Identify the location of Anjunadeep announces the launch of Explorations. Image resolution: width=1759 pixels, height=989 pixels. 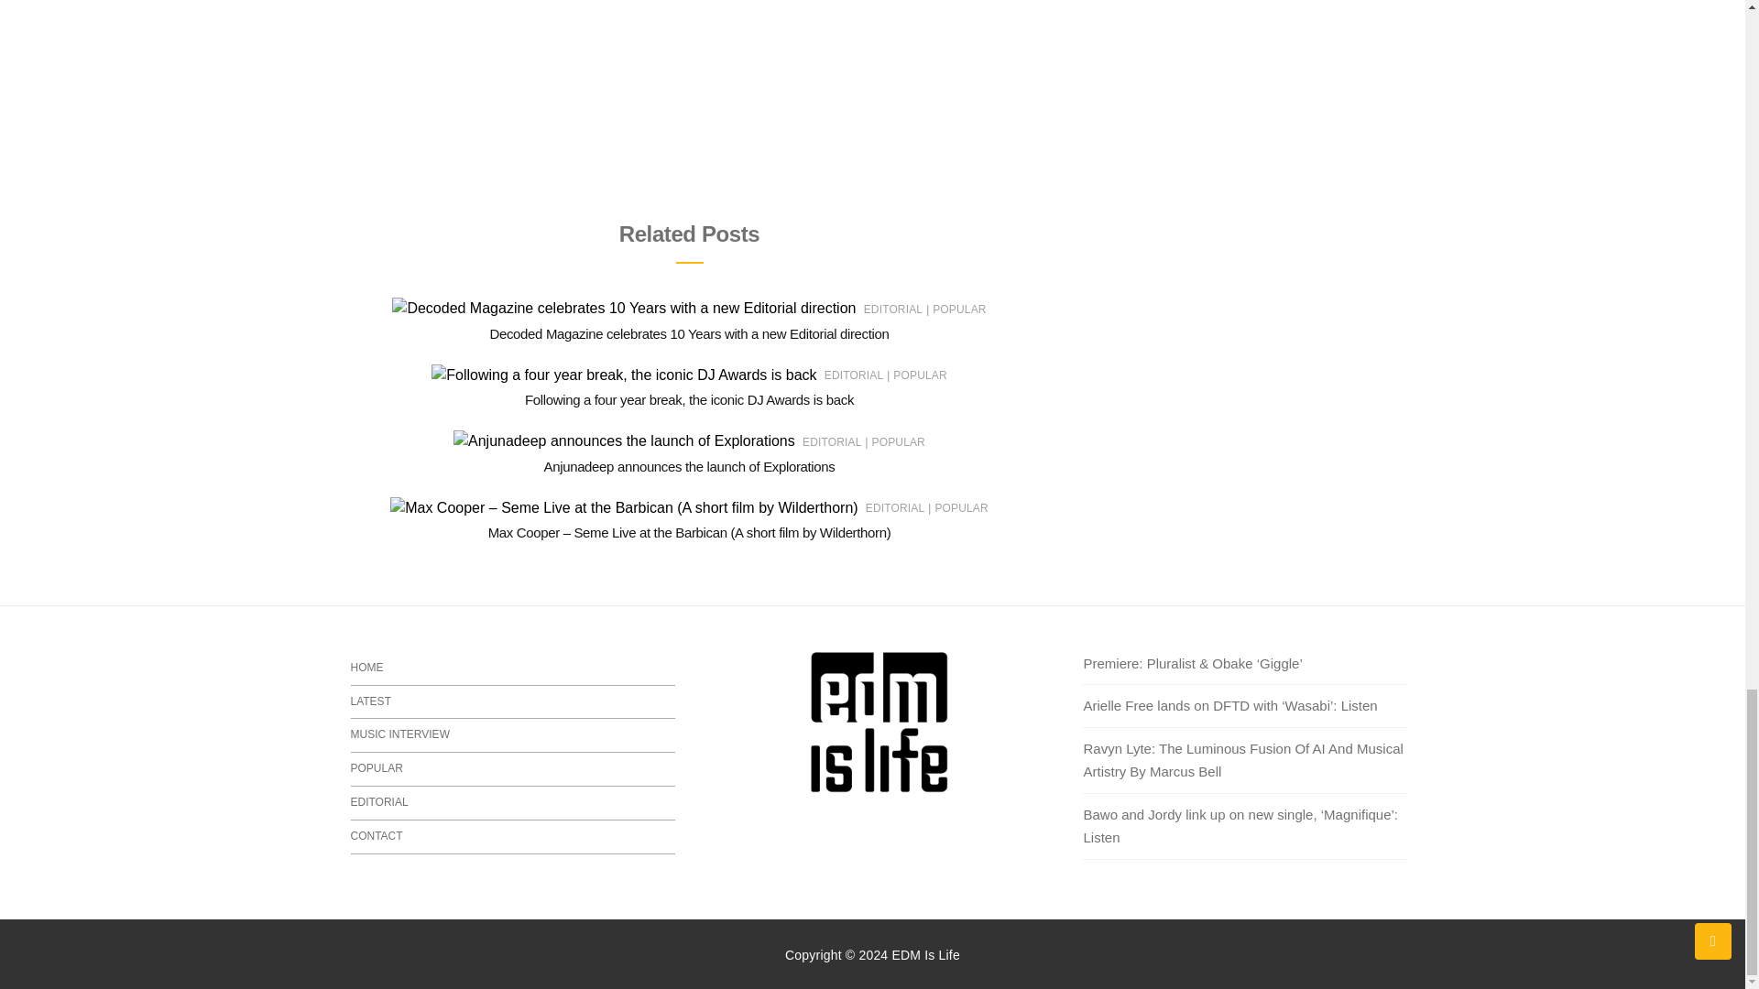
(689, 467).